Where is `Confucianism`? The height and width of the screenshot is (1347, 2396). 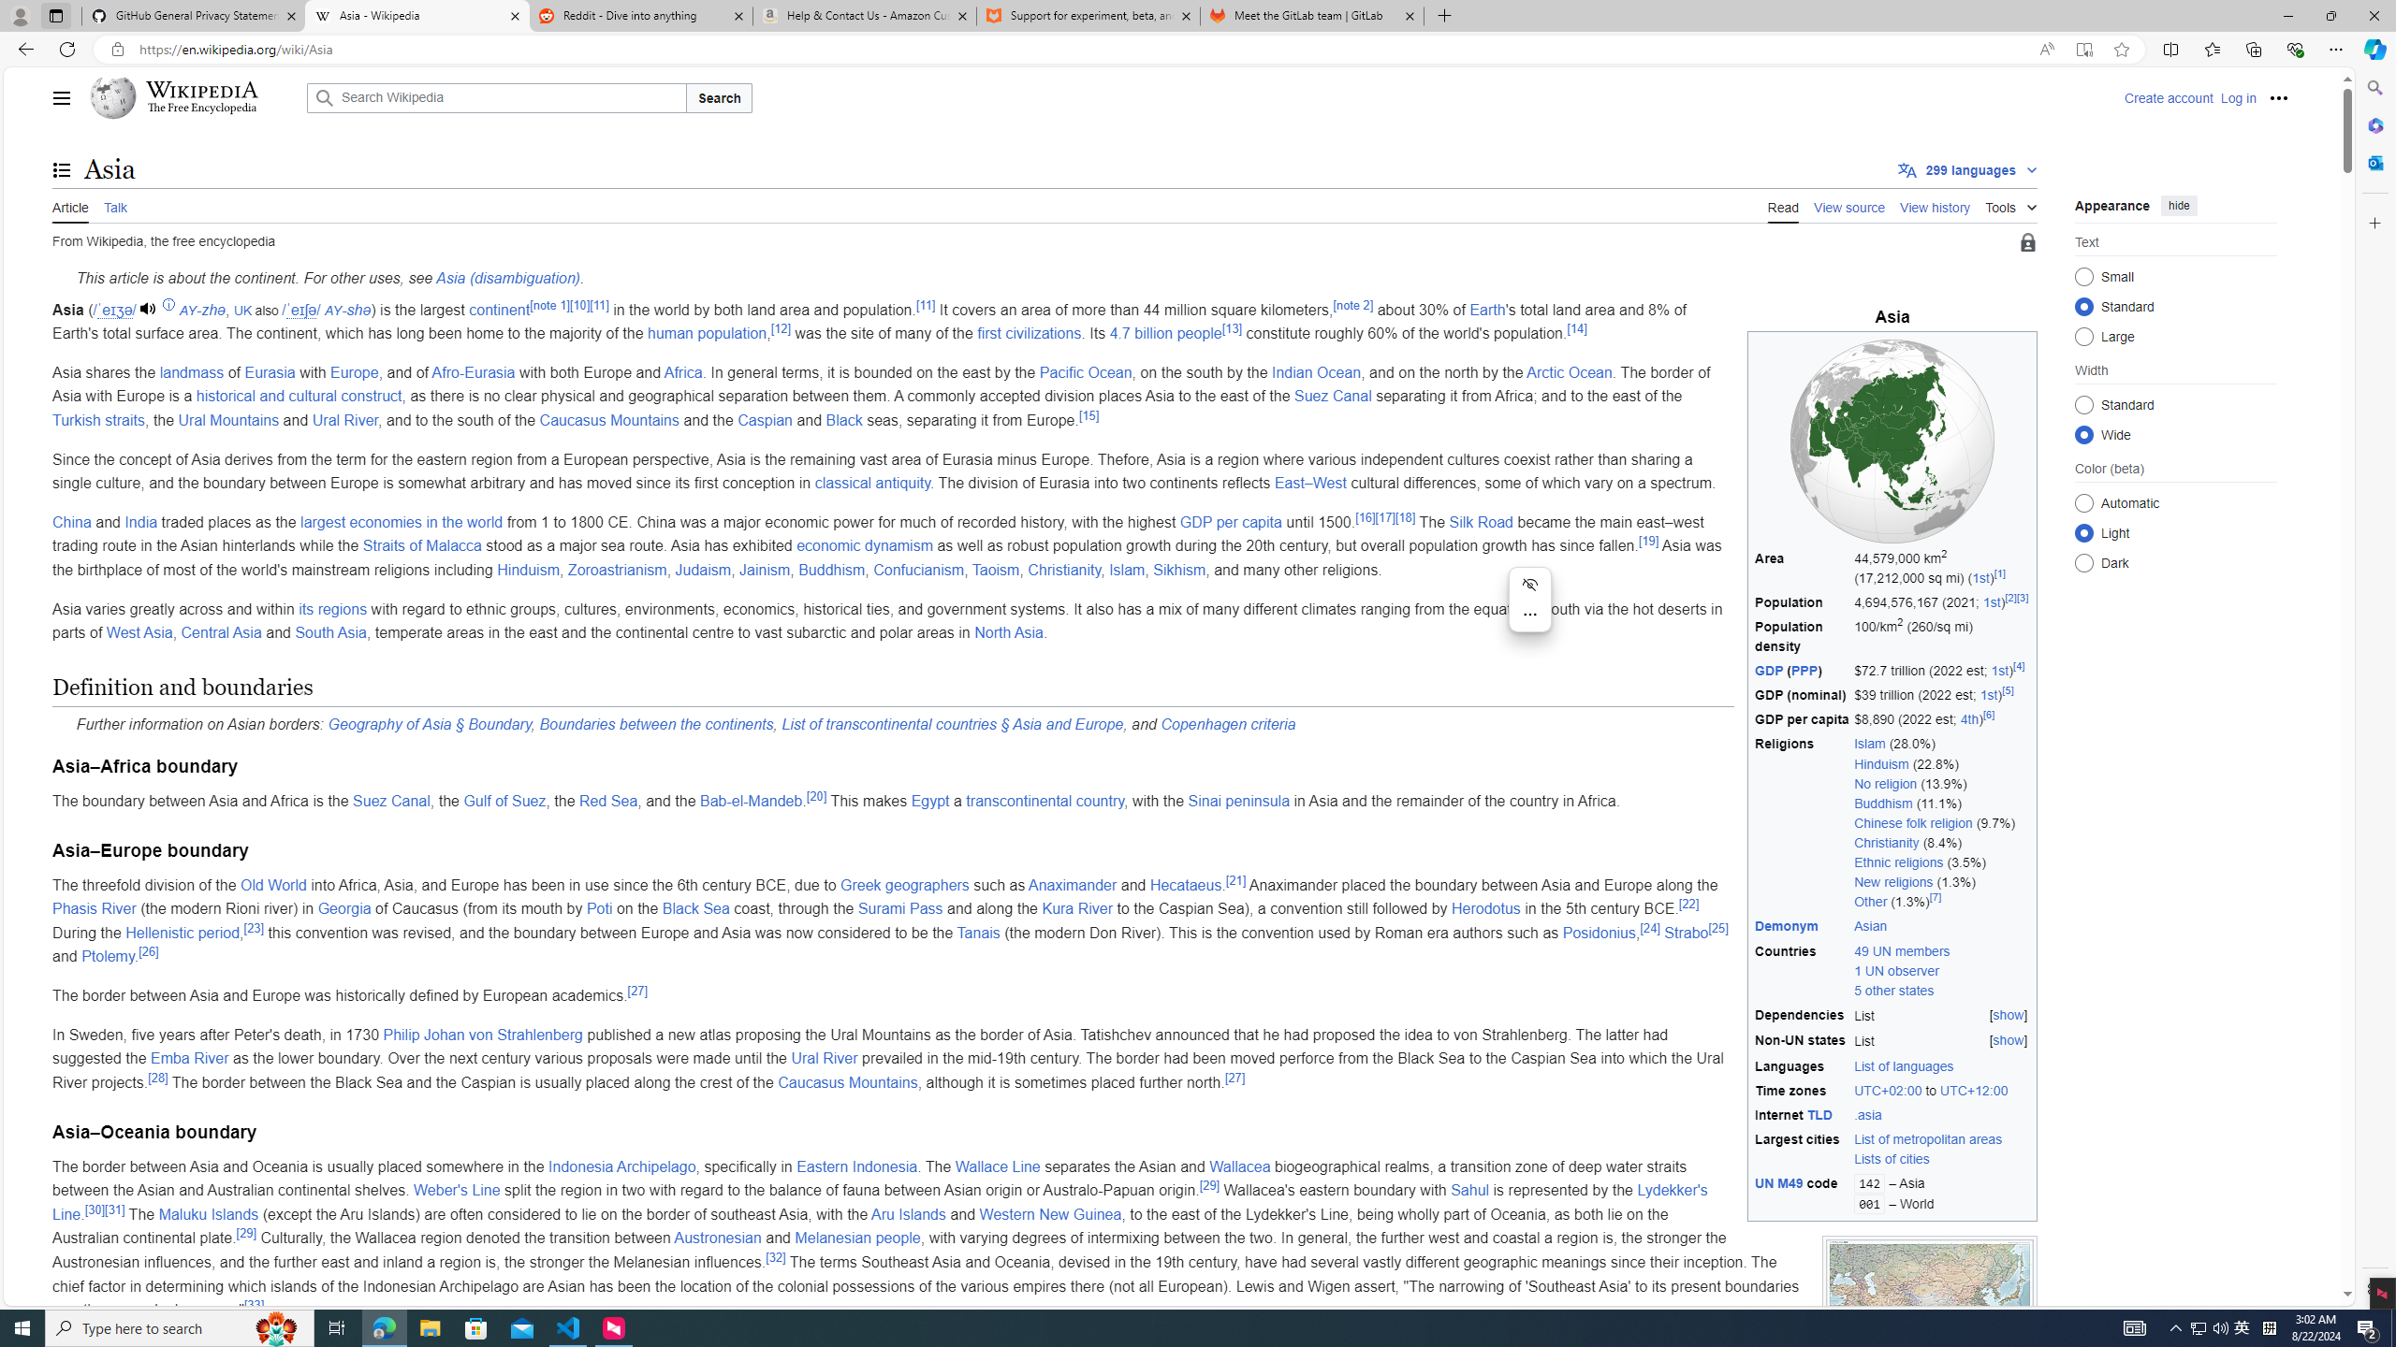
Confucianism is located at coordinates (918, 569).